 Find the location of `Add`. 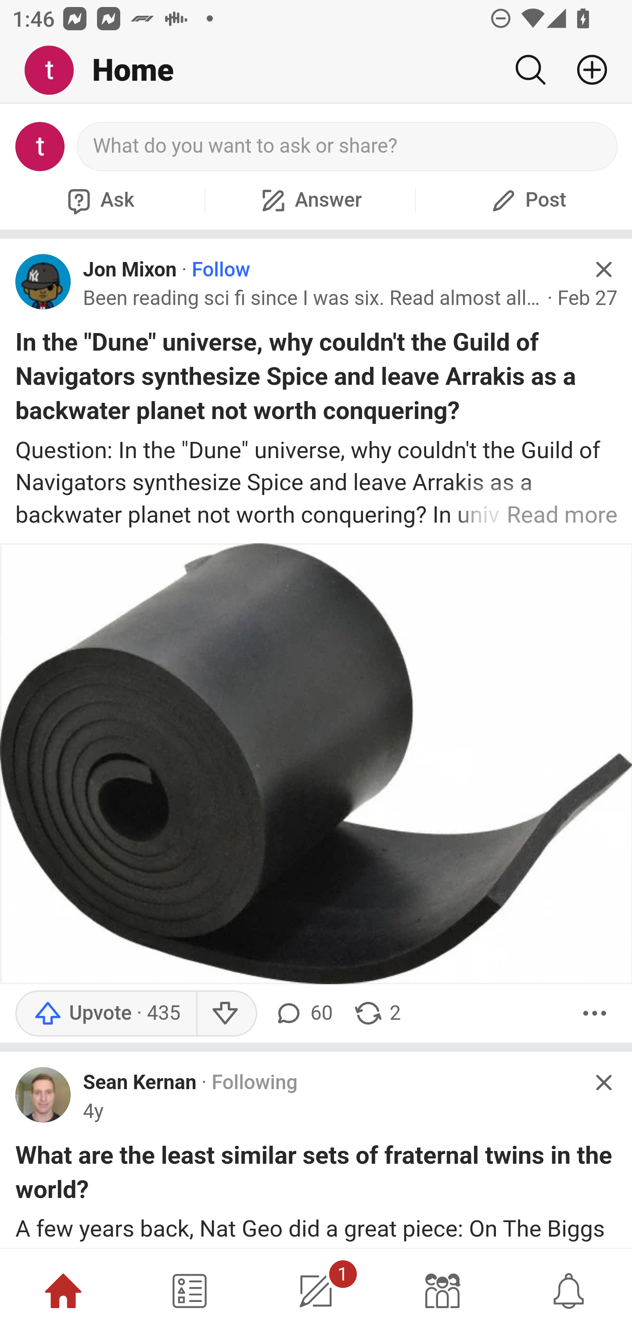

Add is located at coordinates (585, 70).